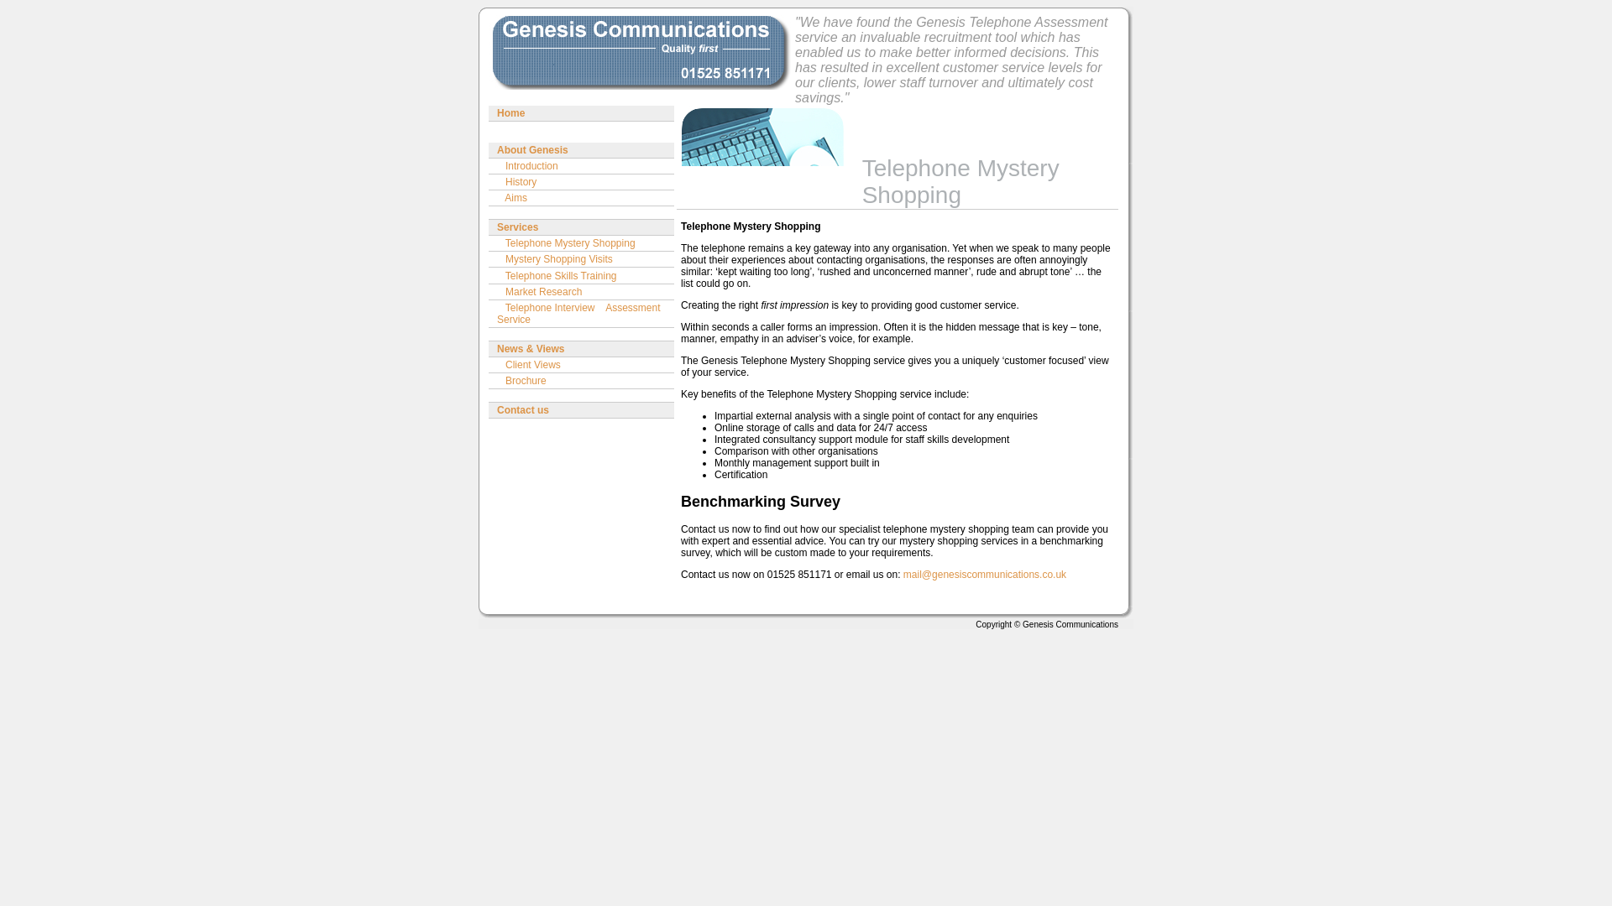  Describe the element at coordinates (581, 313) in the screenshot. I see `   Telephone Interview    Assessment Service` at that location.